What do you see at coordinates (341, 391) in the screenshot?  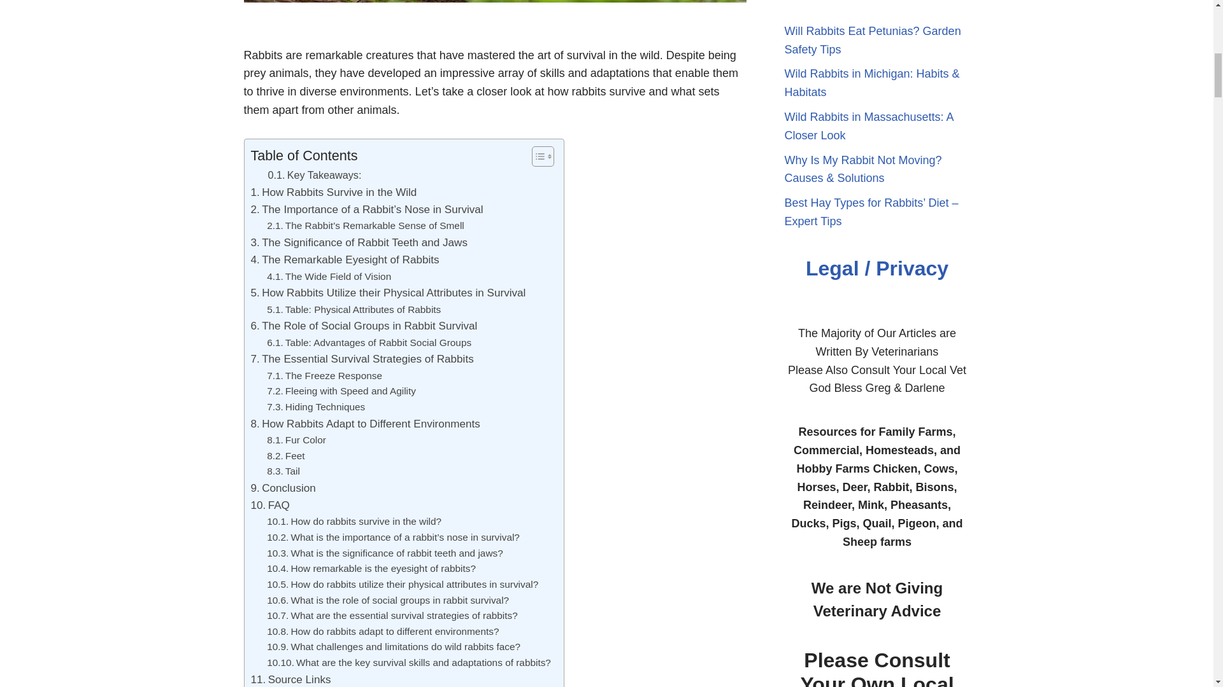 I see `Fleeing with Speed and Agility` at bounding box center [341, 391].